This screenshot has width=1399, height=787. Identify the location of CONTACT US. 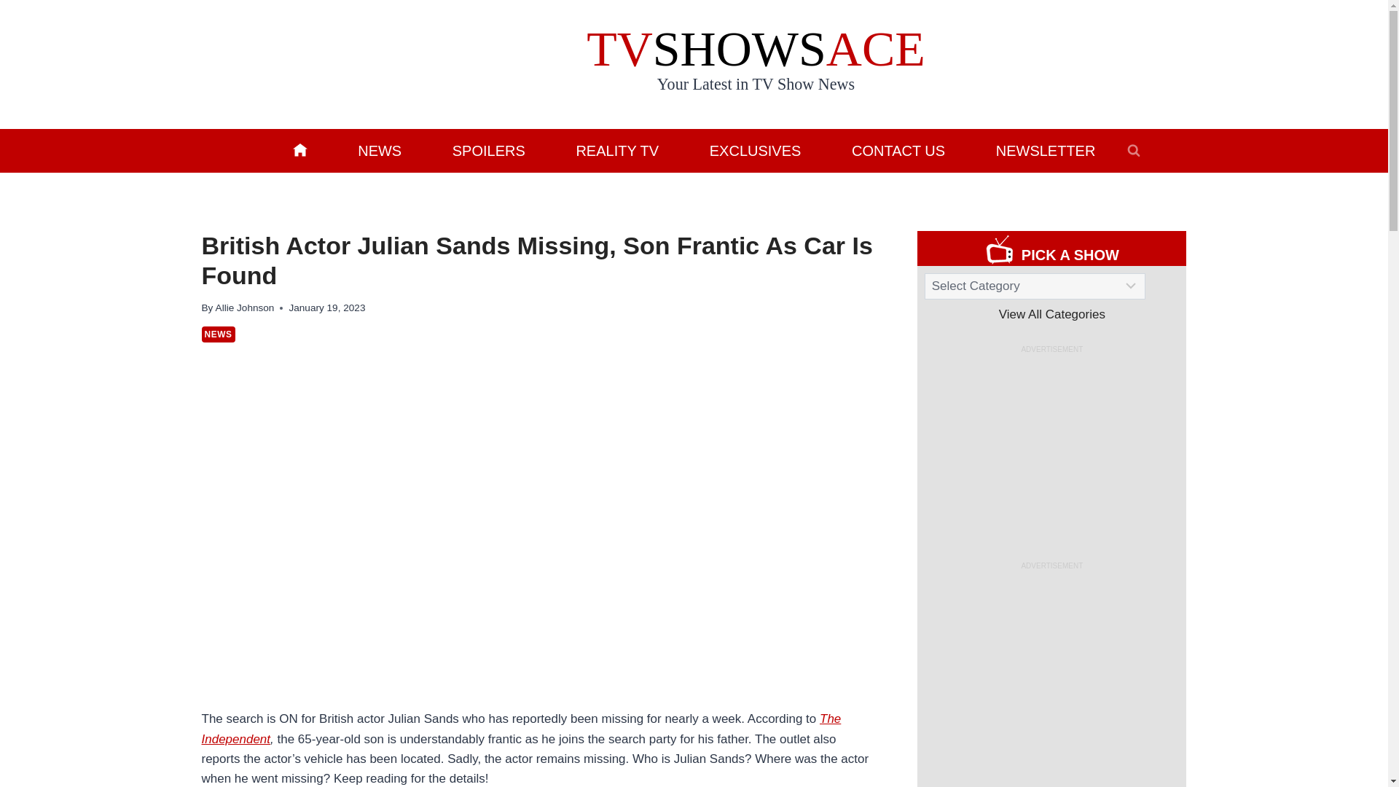
(898, 150).